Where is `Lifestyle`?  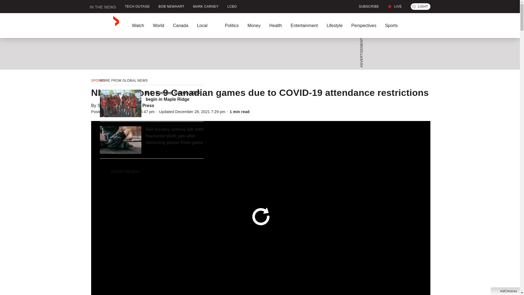 Lifestyle is located at coordinates (335, 25).